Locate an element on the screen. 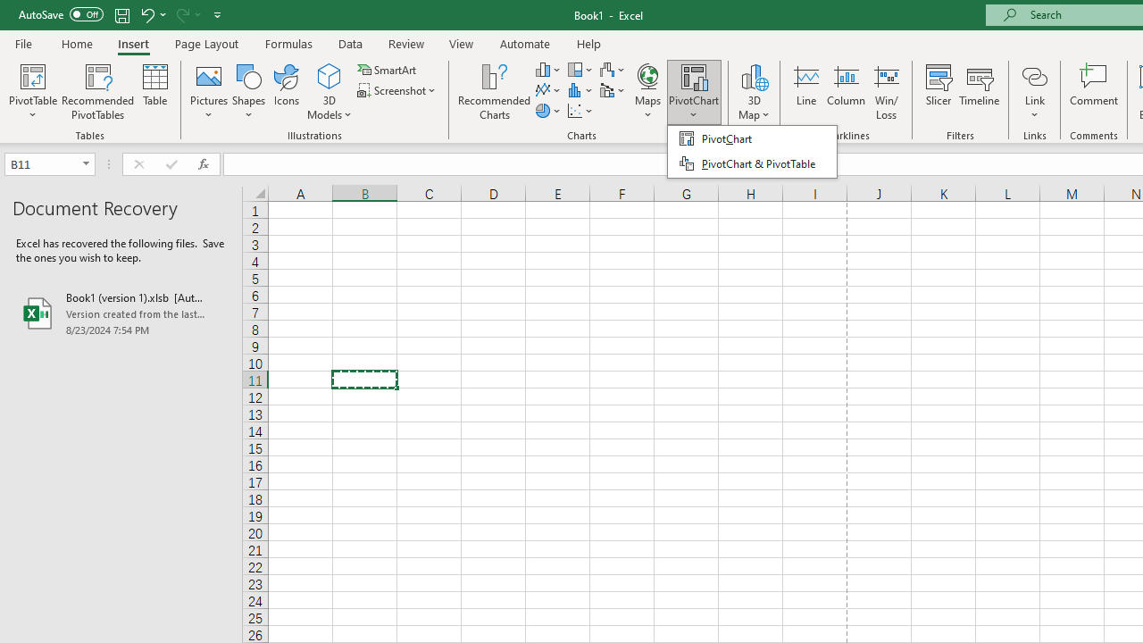  3D Map is located at coordinates (755, 91).